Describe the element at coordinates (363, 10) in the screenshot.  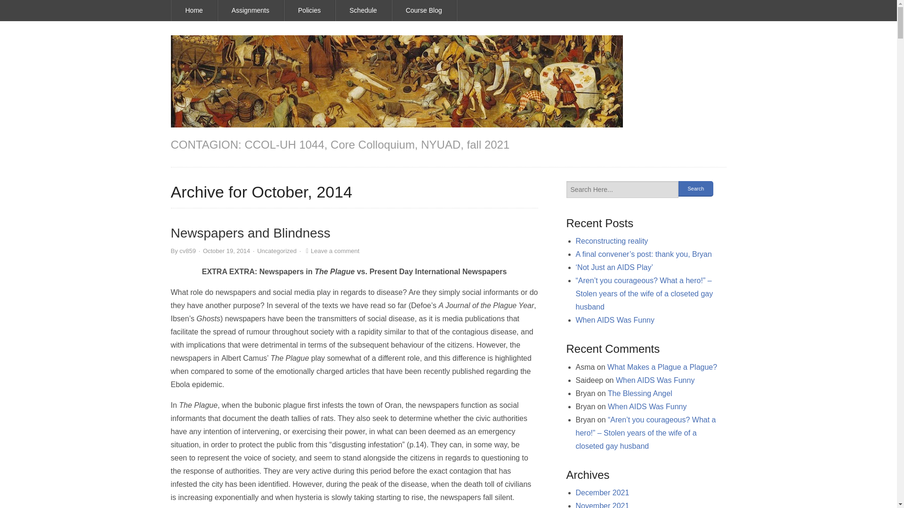
I see `Schedule` at that location.